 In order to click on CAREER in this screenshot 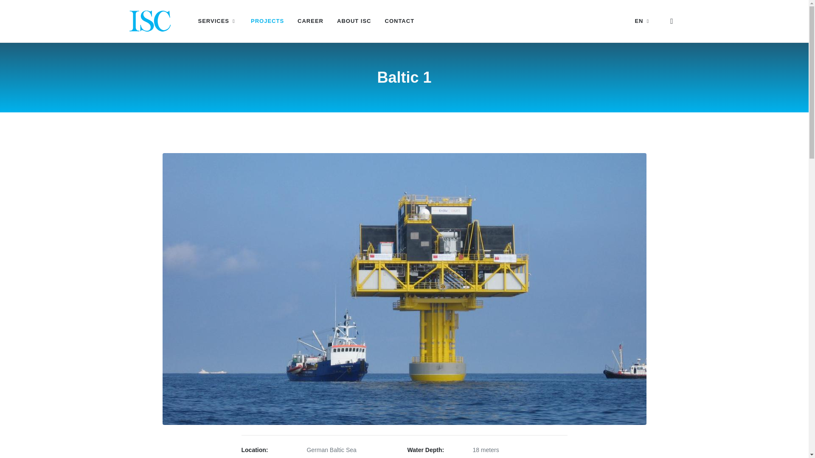, I will do `click(310, 21)`.